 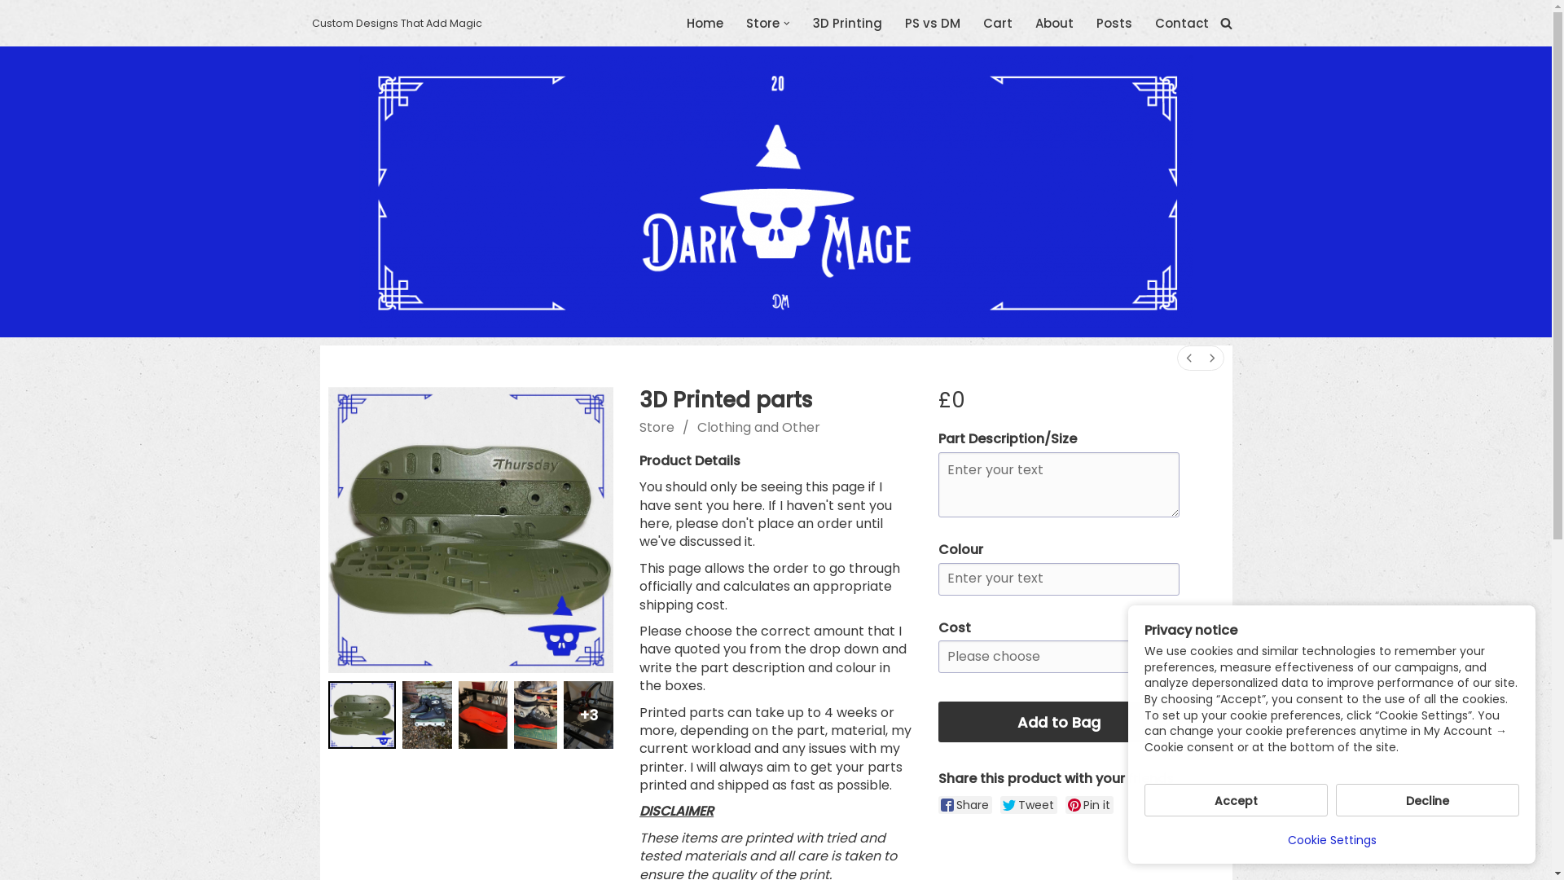 I want to click on Add to Bag, so click(x=1059, y=722).